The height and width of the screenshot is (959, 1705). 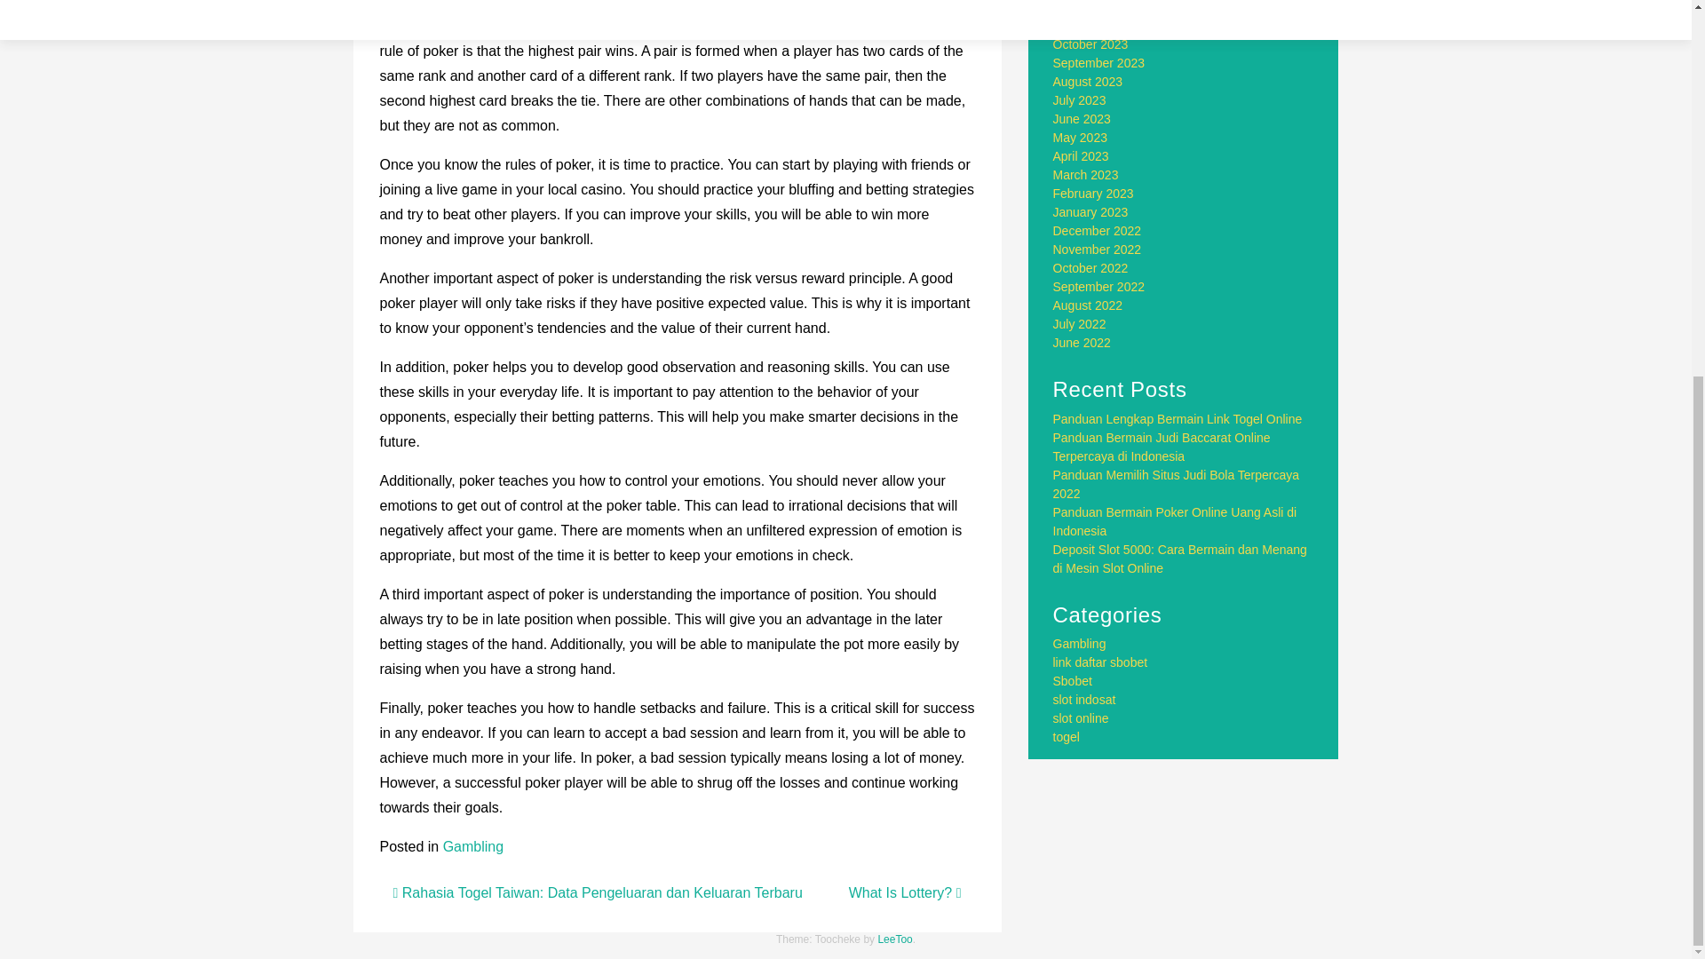 I want to click on  Rahasia Togel Taiwan: Data Pengeluaran dan Keluaran Terbaru, so click(x=597, y=892).